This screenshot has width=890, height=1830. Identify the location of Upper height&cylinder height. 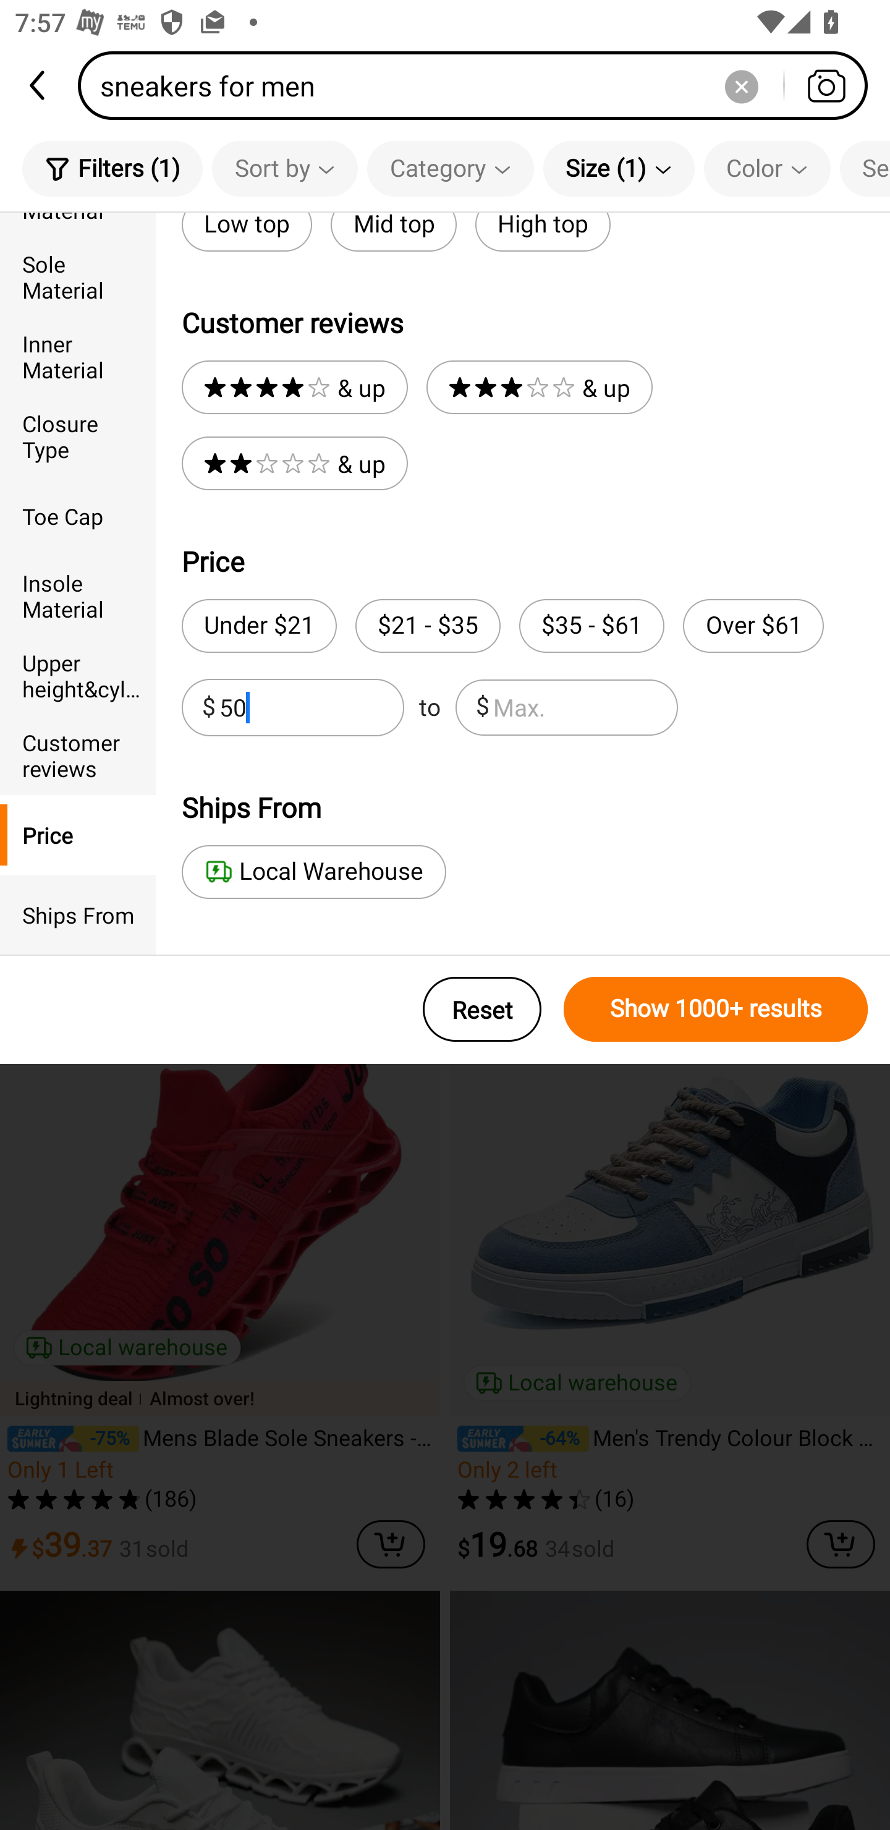
(78, 675).